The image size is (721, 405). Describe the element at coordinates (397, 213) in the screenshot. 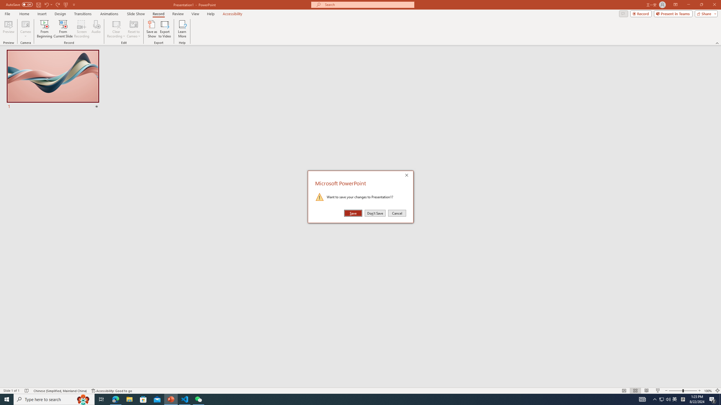

I see `Cancel` at that location.